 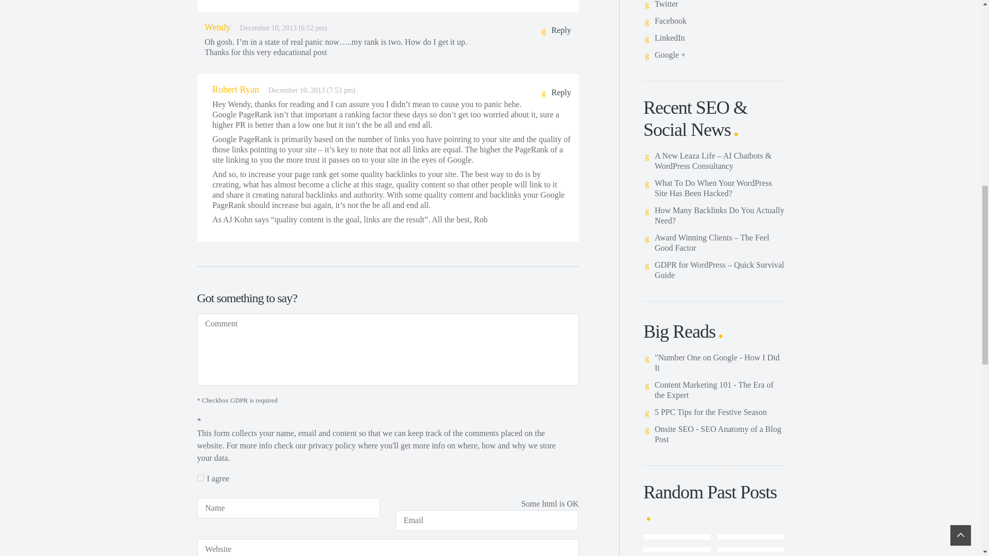 I want to click on 5 PPC Tips for the Festive Season, so click(x=711, y=412).